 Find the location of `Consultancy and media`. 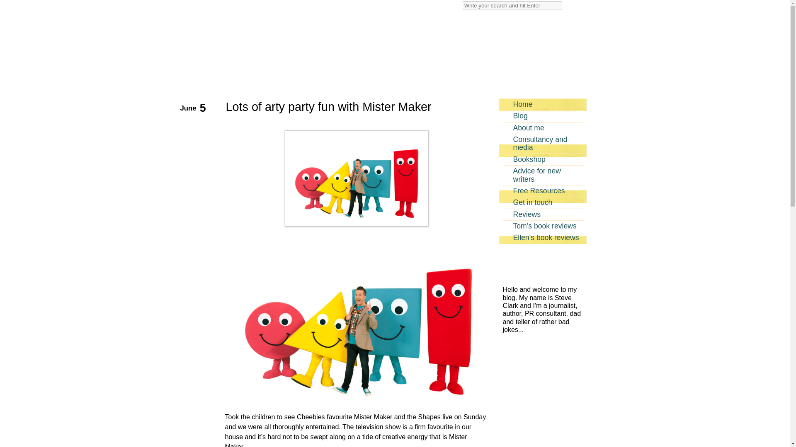

Consultancy and media is located at coordinates (543, 143).